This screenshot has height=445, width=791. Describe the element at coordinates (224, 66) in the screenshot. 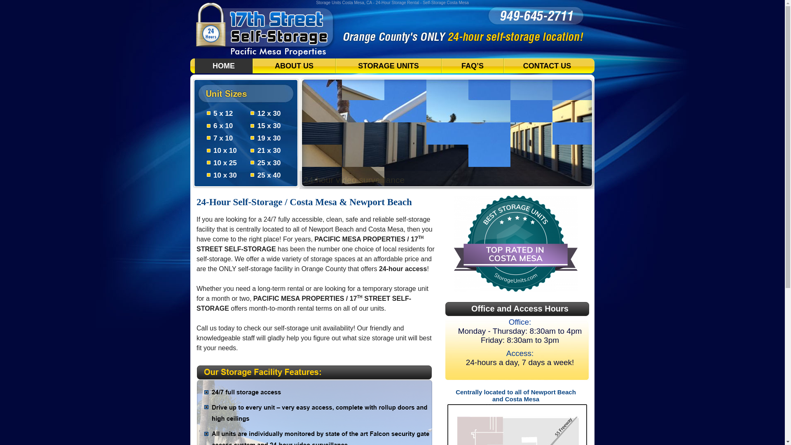

I see `HOME` at that location.